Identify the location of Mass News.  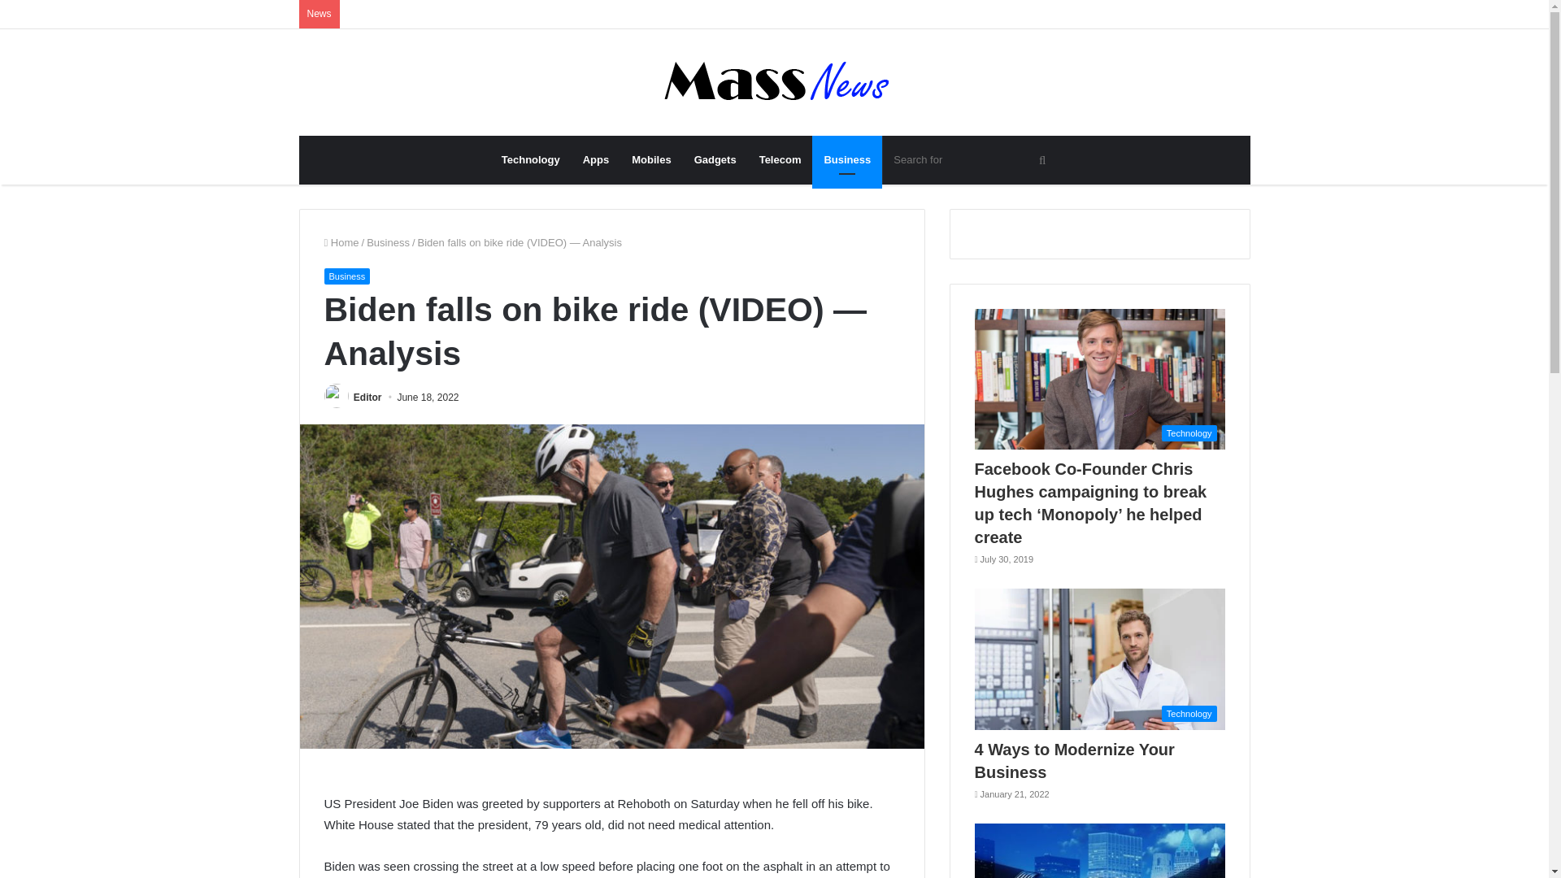
(774, 82).